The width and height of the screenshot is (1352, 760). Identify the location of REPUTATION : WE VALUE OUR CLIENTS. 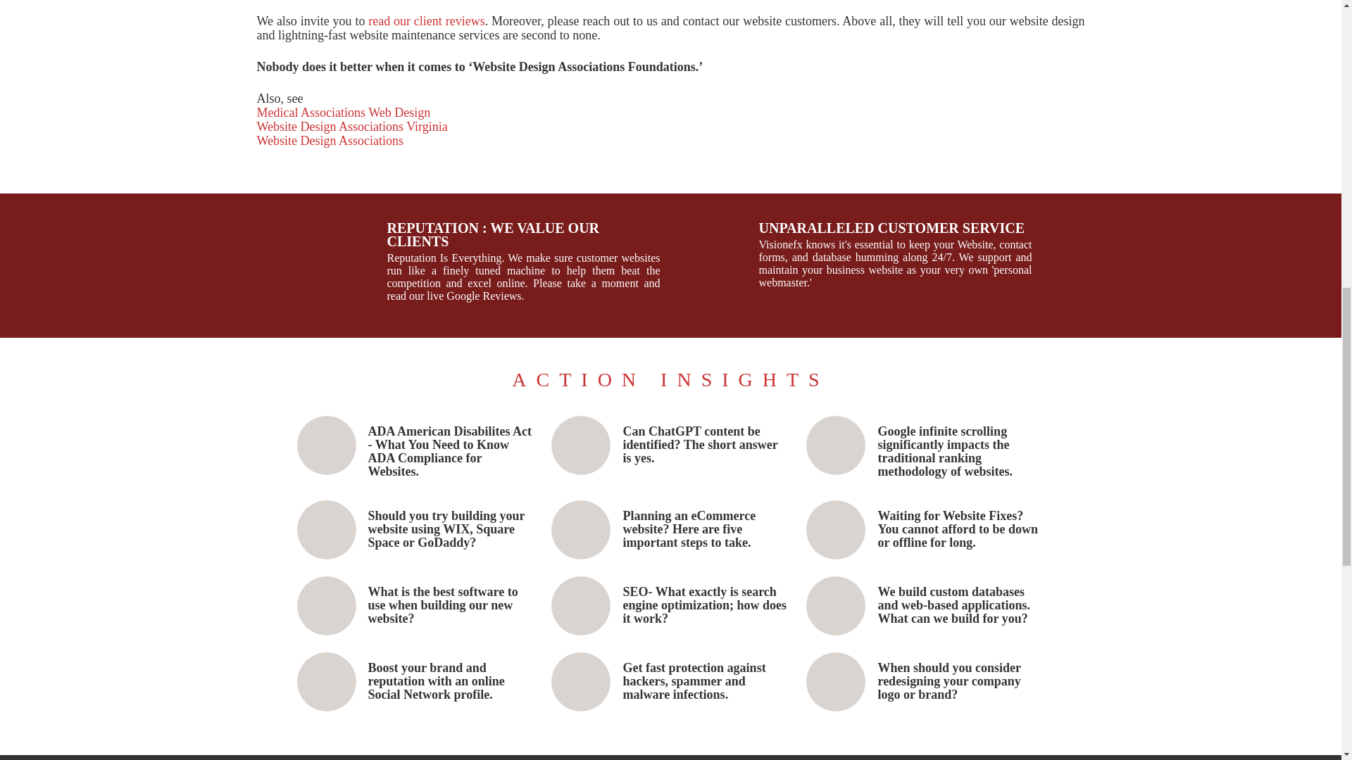
(524, 235).